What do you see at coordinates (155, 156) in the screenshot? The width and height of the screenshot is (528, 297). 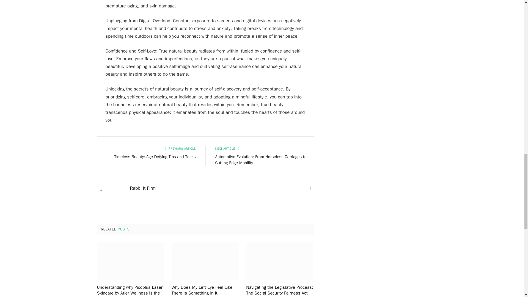 I see `Timeless Beauty: Age-Defying Tips and Tricks` at bounding box center [155, 156].